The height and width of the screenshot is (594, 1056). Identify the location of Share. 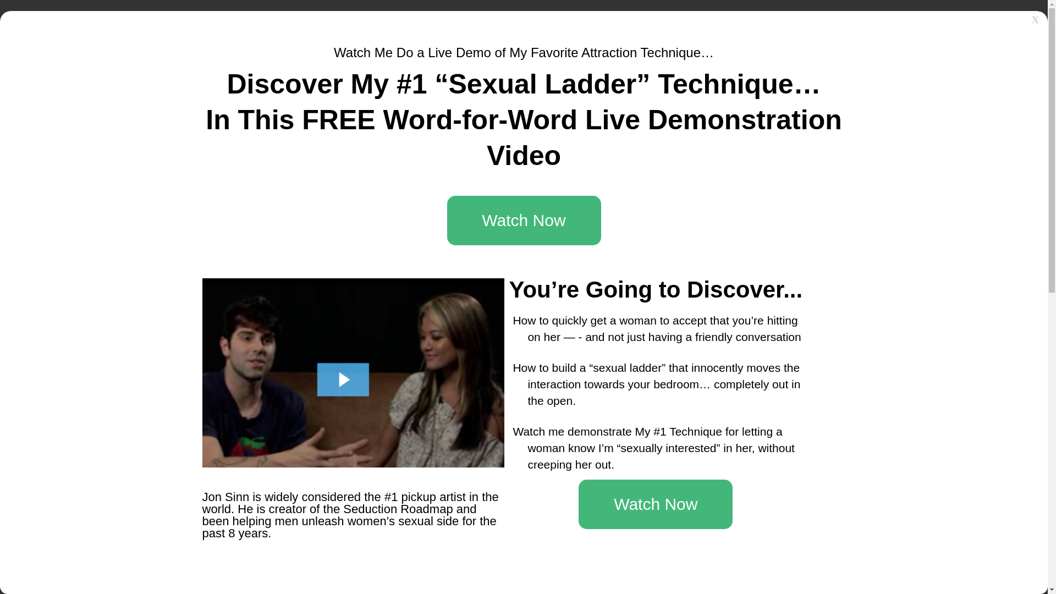
(442, 402).